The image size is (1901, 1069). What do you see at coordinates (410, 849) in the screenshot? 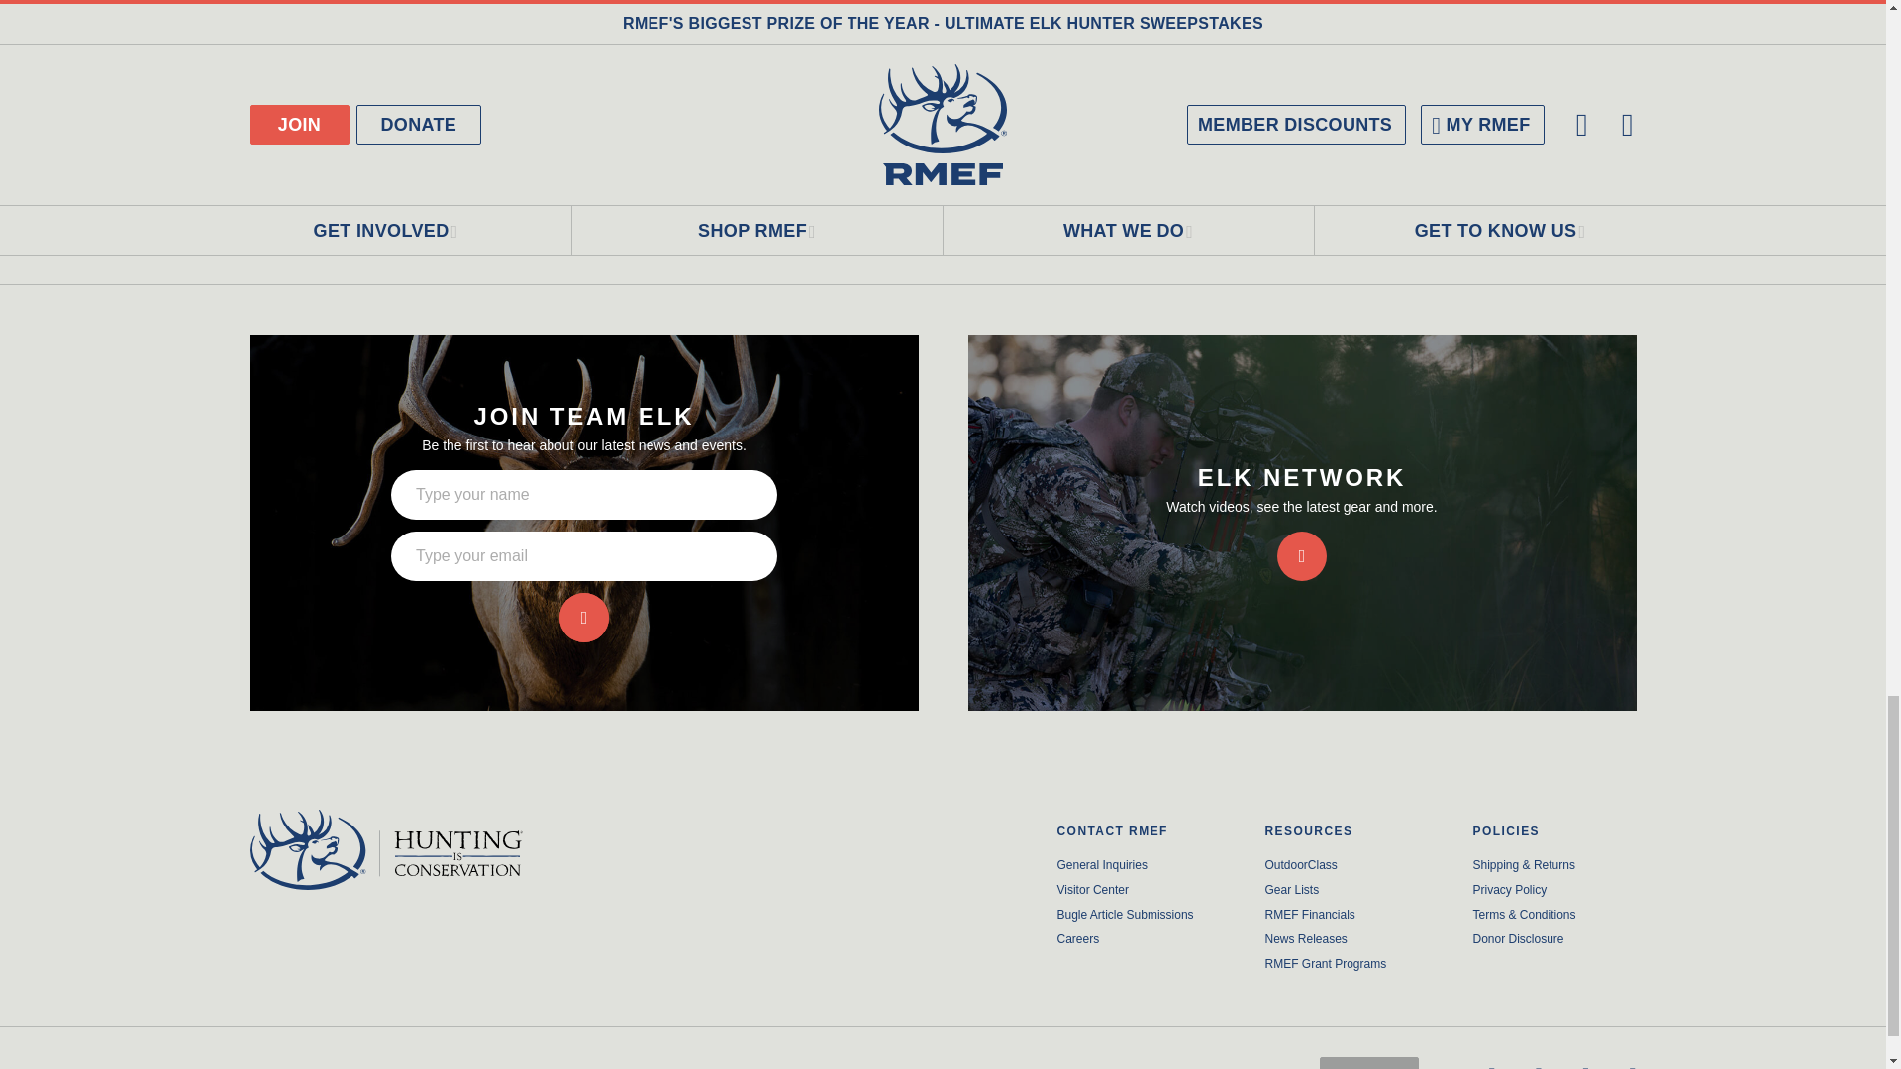
I see `Home` at bounding box center [410, 849].